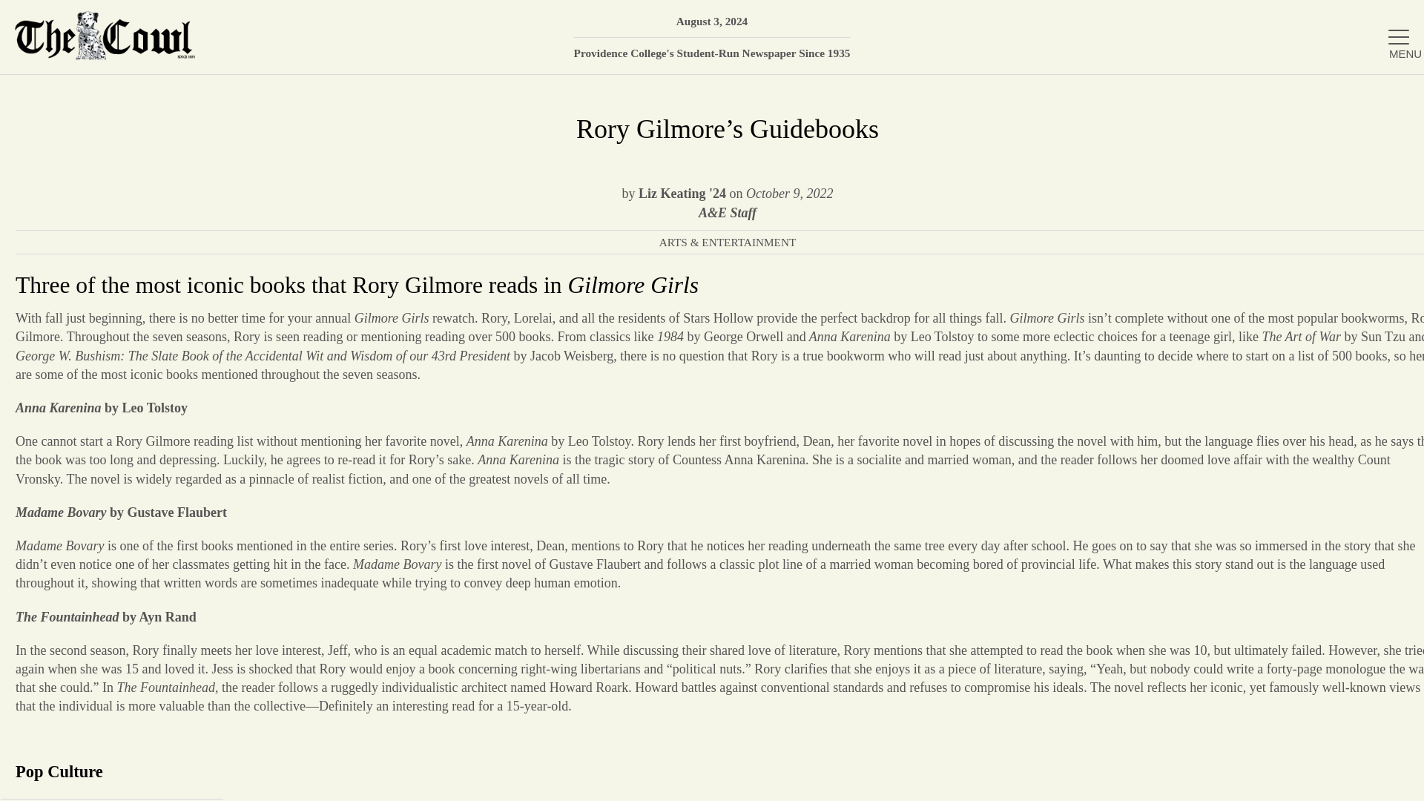 Image resolution: width=1424 pixels, height=801 pixels. What do you see at coordinates (1391, 19) in the screenshot?
I see `Search` at bounding box center [1391, 19].